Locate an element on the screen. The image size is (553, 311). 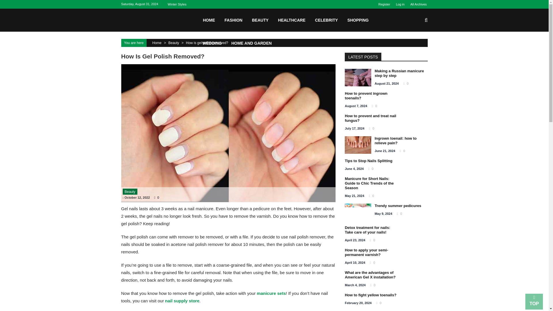
WEDDING is located at coordinates (212, 43).